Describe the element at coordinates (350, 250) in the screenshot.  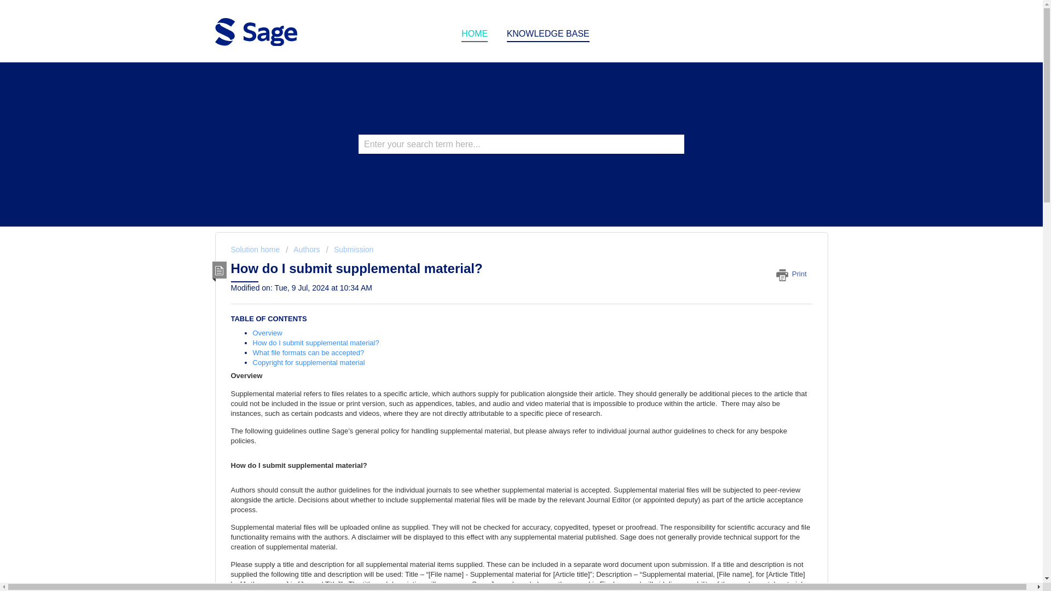
I see `Submission` at that location.